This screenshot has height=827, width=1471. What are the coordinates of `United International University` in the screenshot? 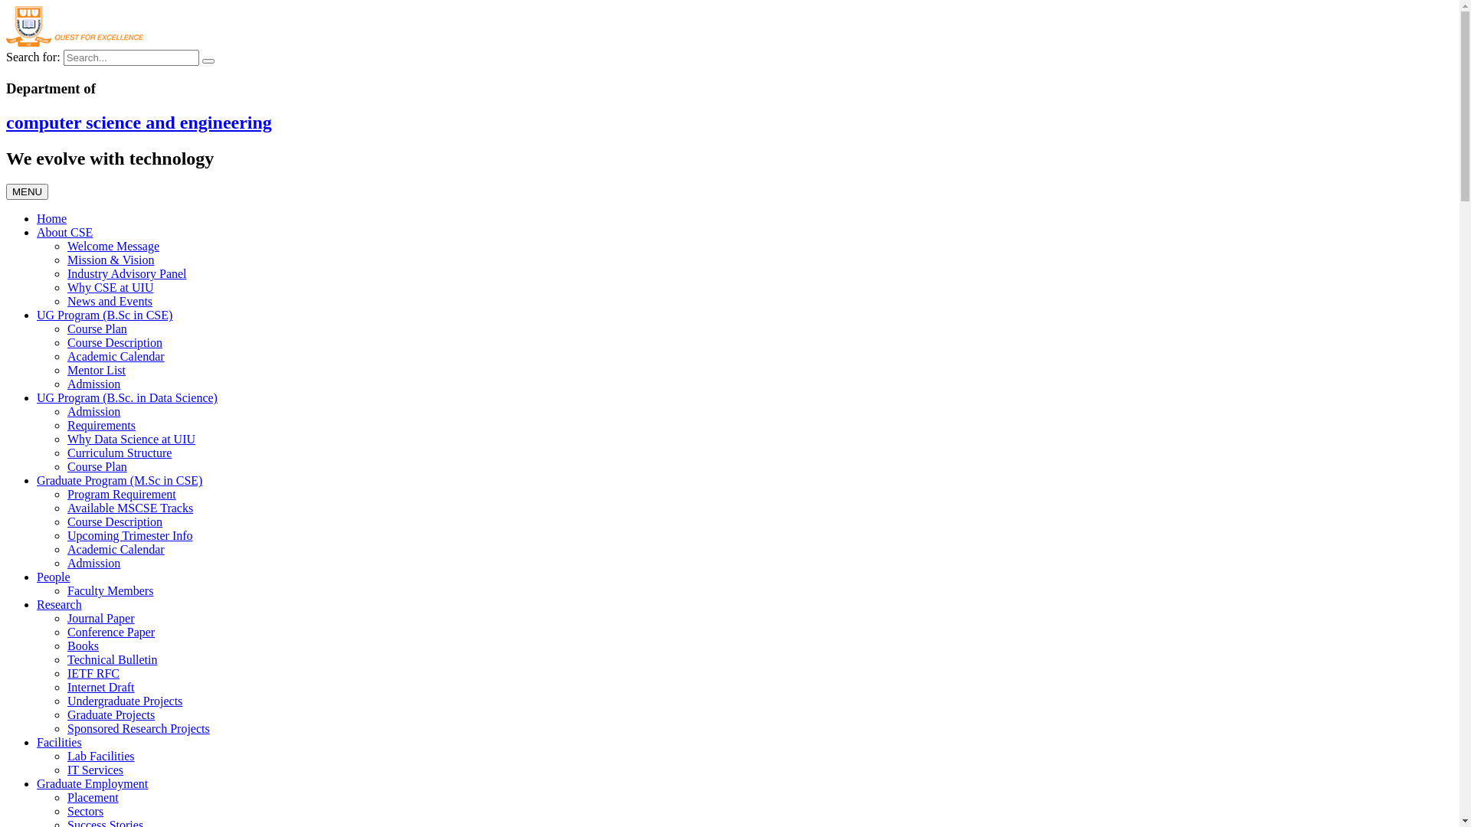 It's located at (110, 43).